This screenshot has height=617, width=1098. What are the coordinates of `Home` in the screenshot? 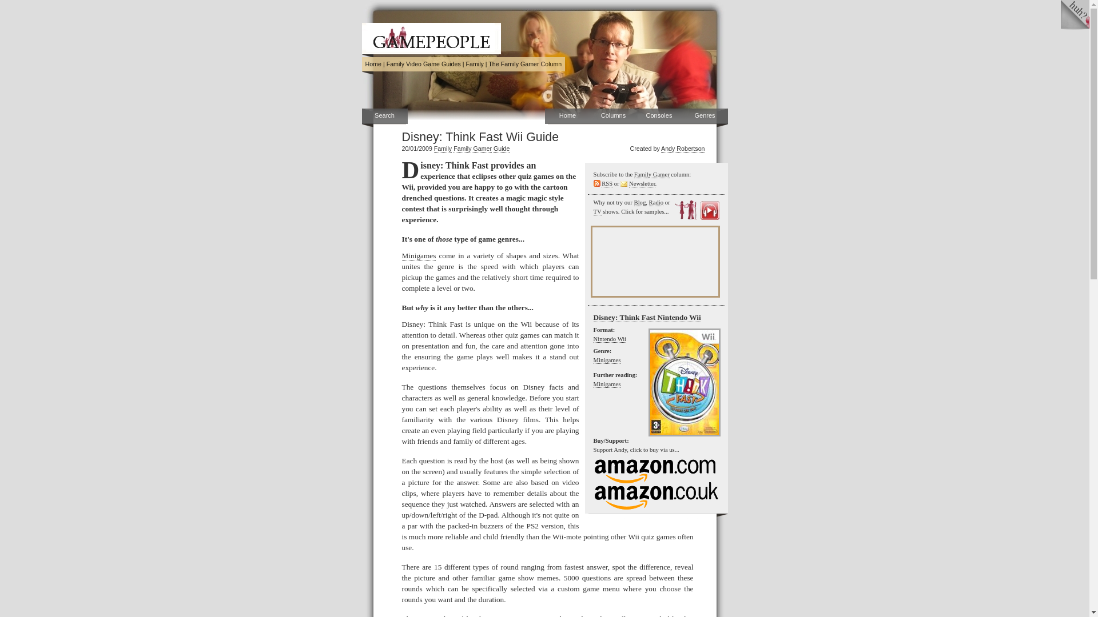 It's located at (373, 63).